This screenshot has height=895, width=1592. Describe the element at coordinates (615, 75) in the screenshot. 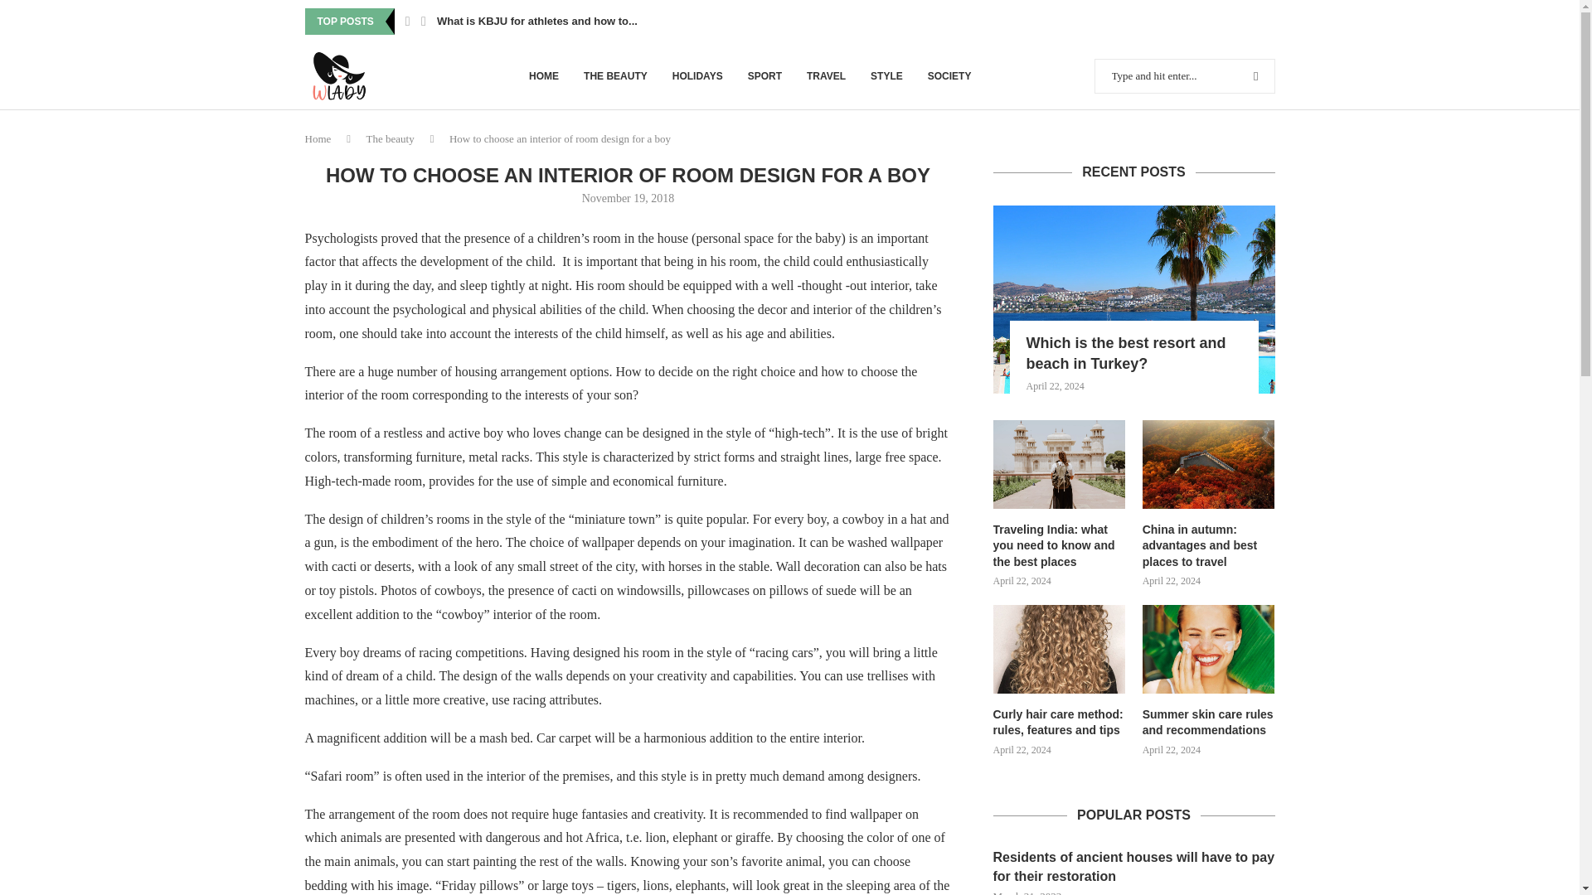

I see `THE BEAUTY` at that location.